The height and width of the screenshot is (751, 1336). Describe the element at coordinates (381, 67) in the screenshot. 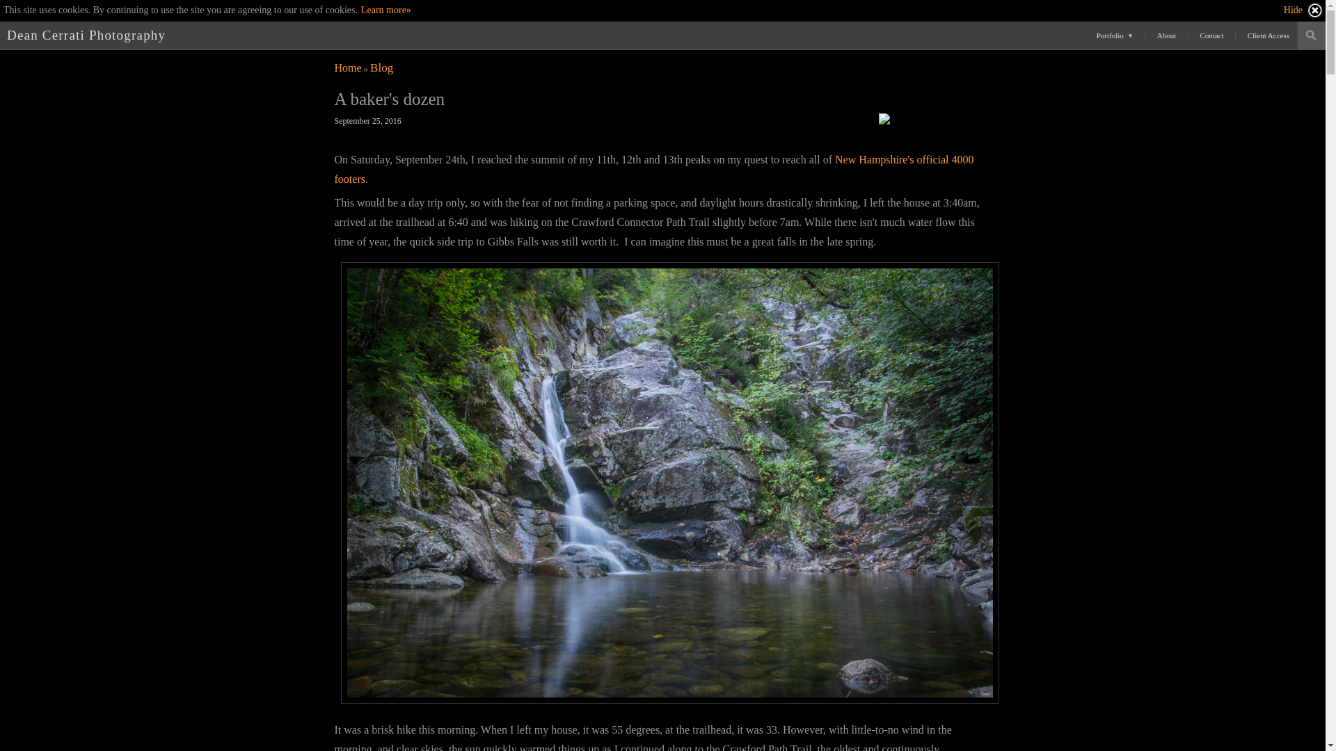

I see `Blog` at that location.